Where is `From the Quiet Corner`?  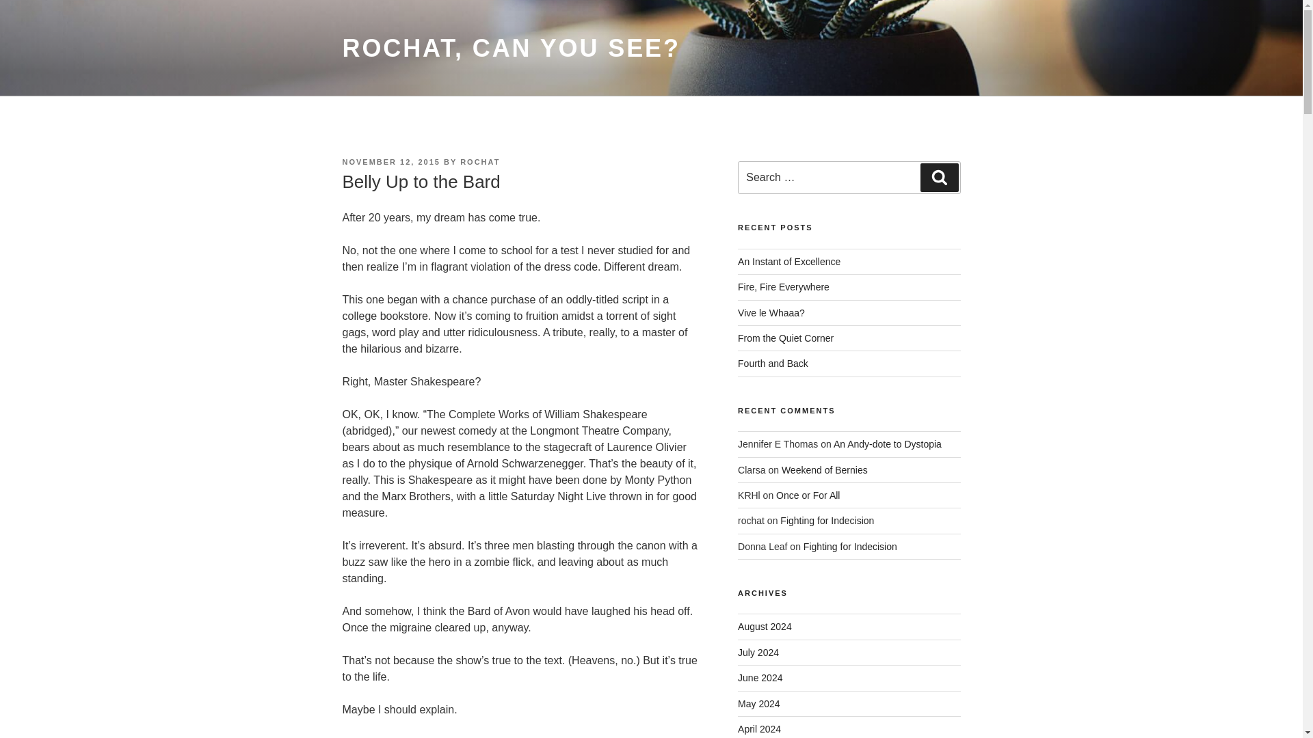 From the Quiet Corner is located at coordinates (786, 338).